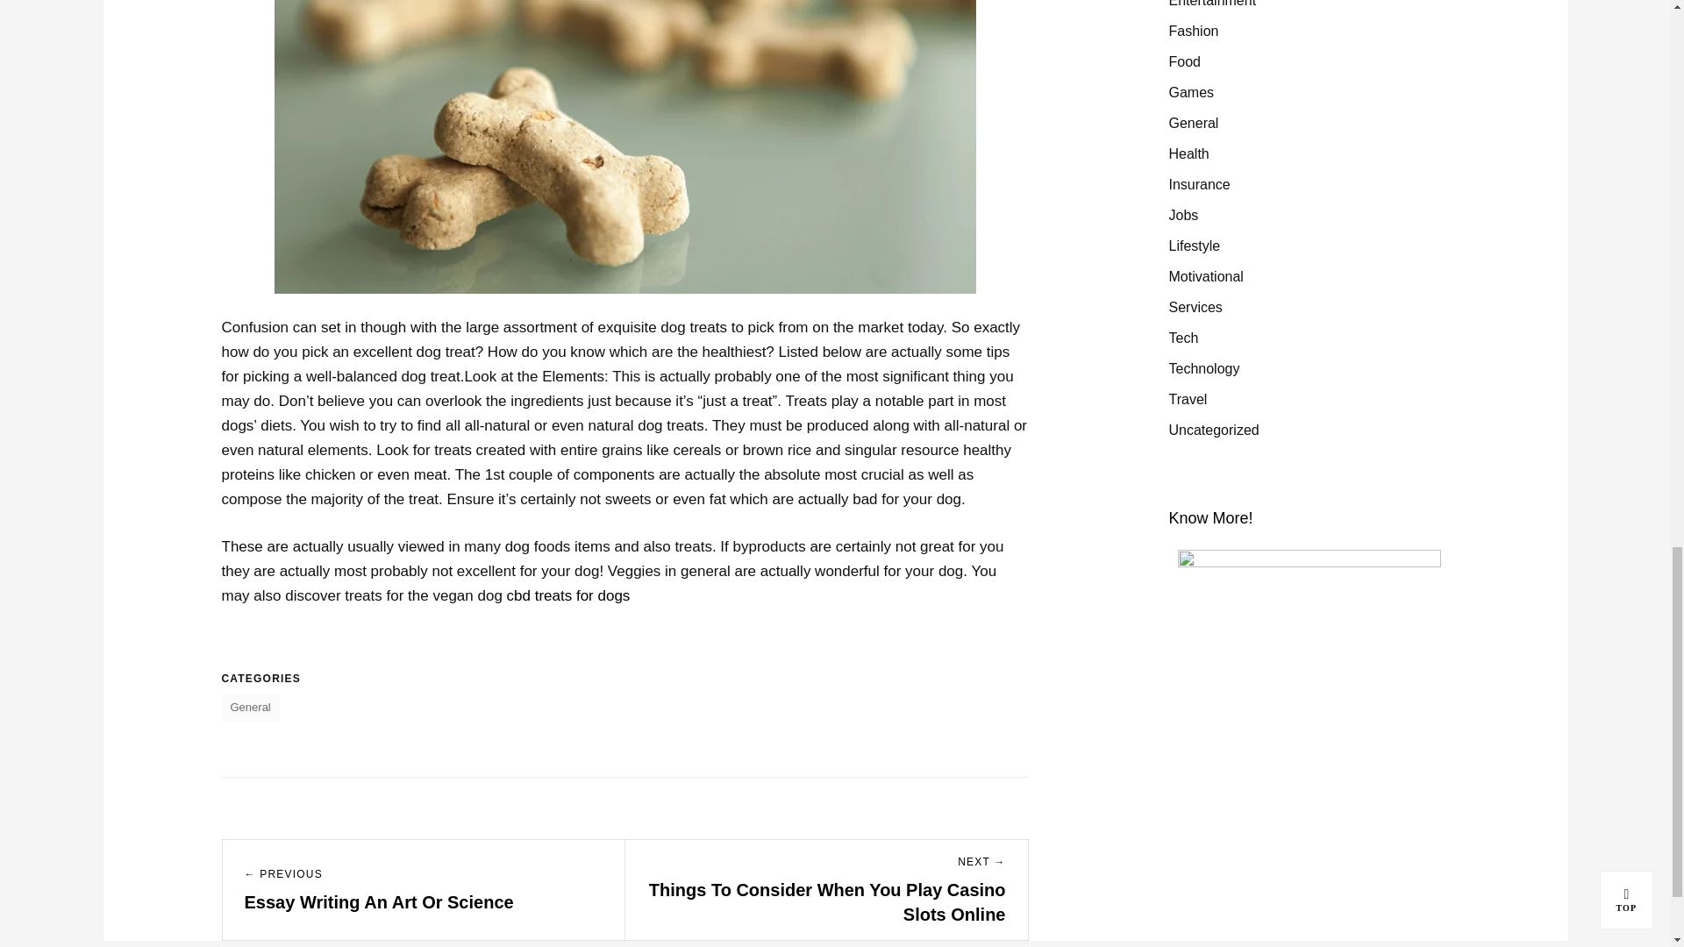  Describe the element at coordinates (1184, 61) in the screenshot. I see `Food` at that location.